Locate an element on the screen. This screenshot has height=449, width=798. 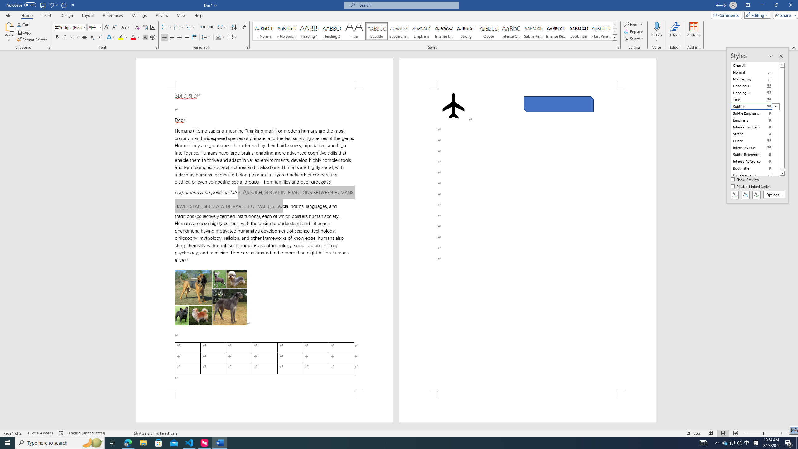
Bullets is located at coordinates (165, 27).